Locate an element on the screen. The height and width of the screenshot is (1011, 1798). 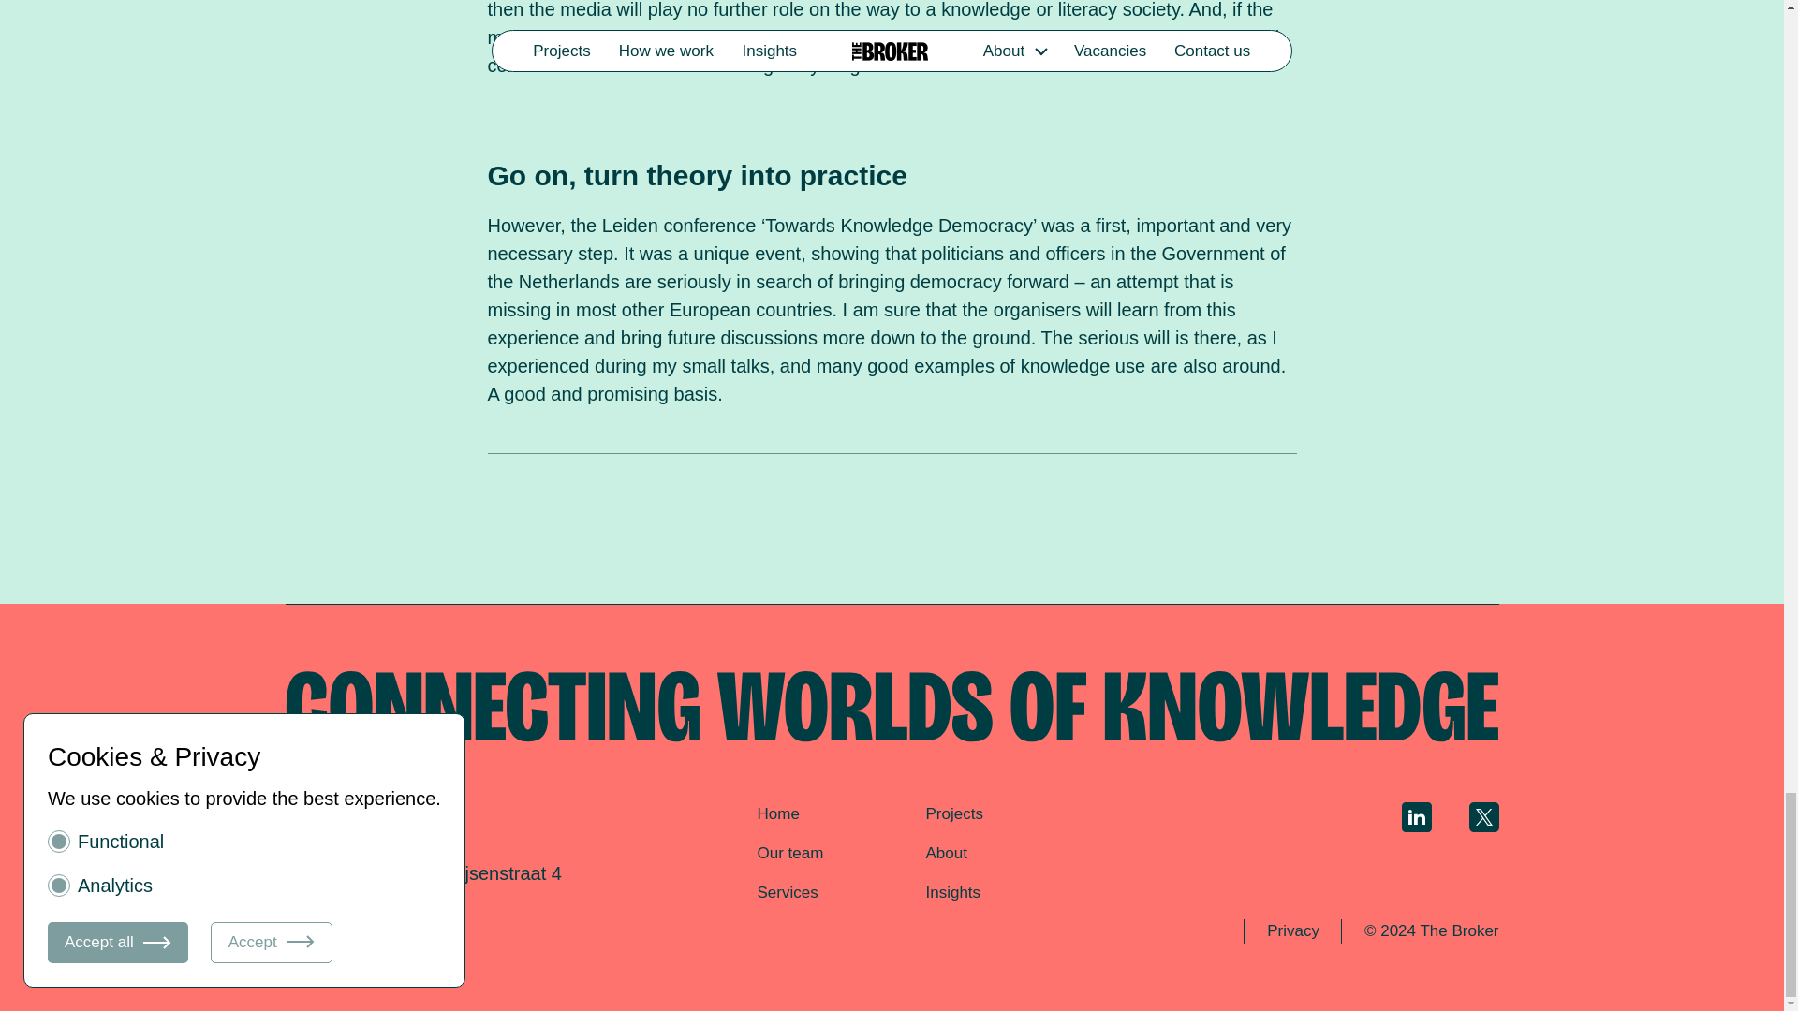
Projects is located at coordinates (953, 813).